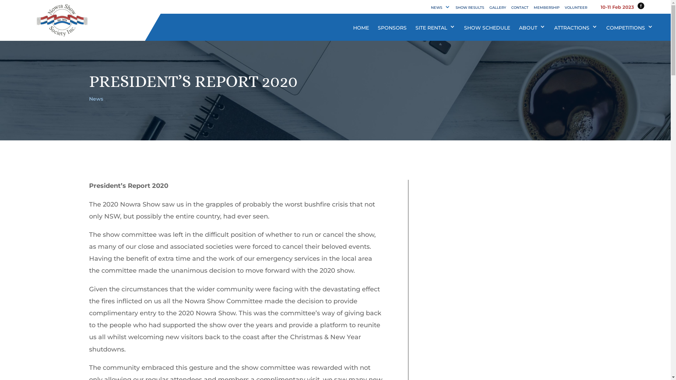 This screenshot has width=676, height=380. I want to click on SITE RENTAL, so click(431, 28).